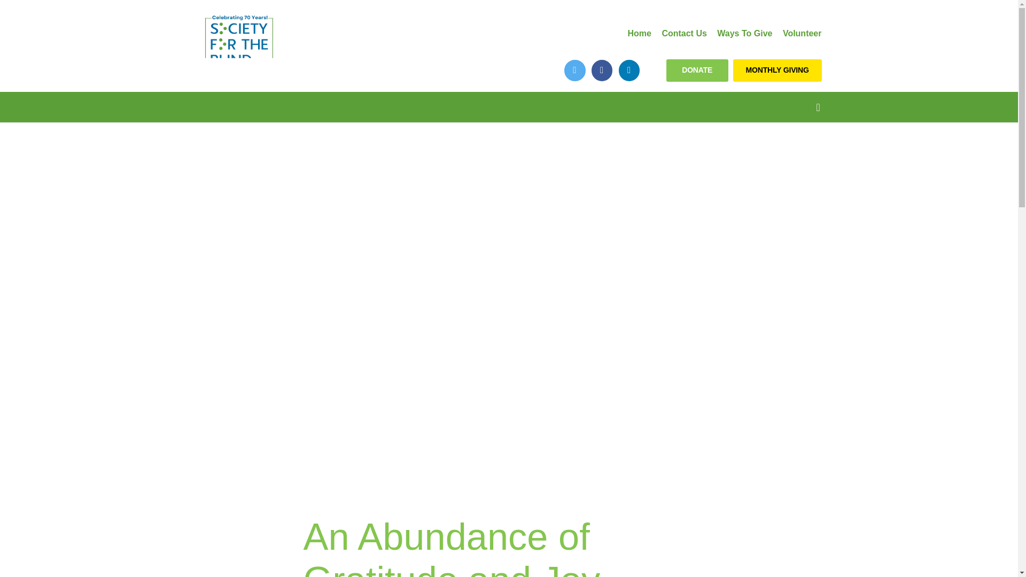  I want to click on Volunteer, so click(802, 33).